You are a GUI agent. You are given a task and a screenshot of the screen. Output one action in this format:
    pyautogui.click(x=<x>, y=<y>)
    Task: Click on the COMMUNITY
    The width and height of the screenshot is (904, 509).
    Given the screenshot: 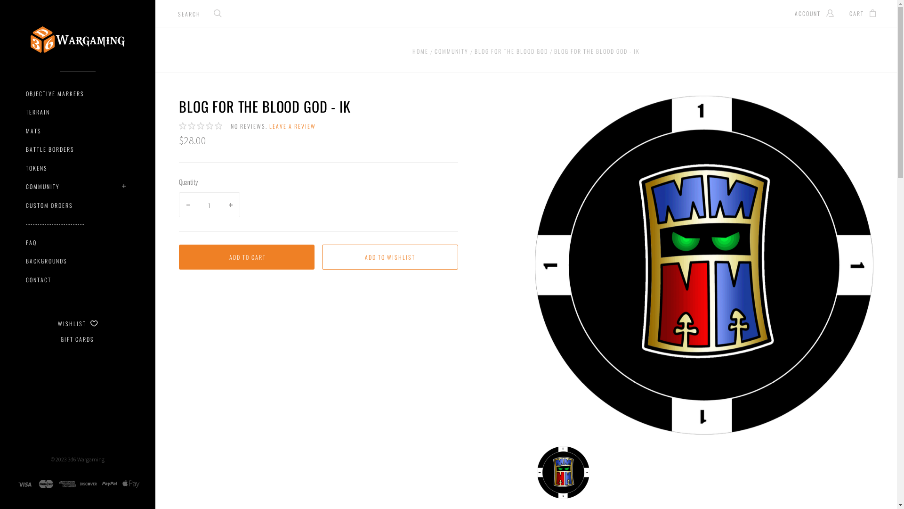 What is the action you would take?
    pyautogui.click(x=452, y=53)
    